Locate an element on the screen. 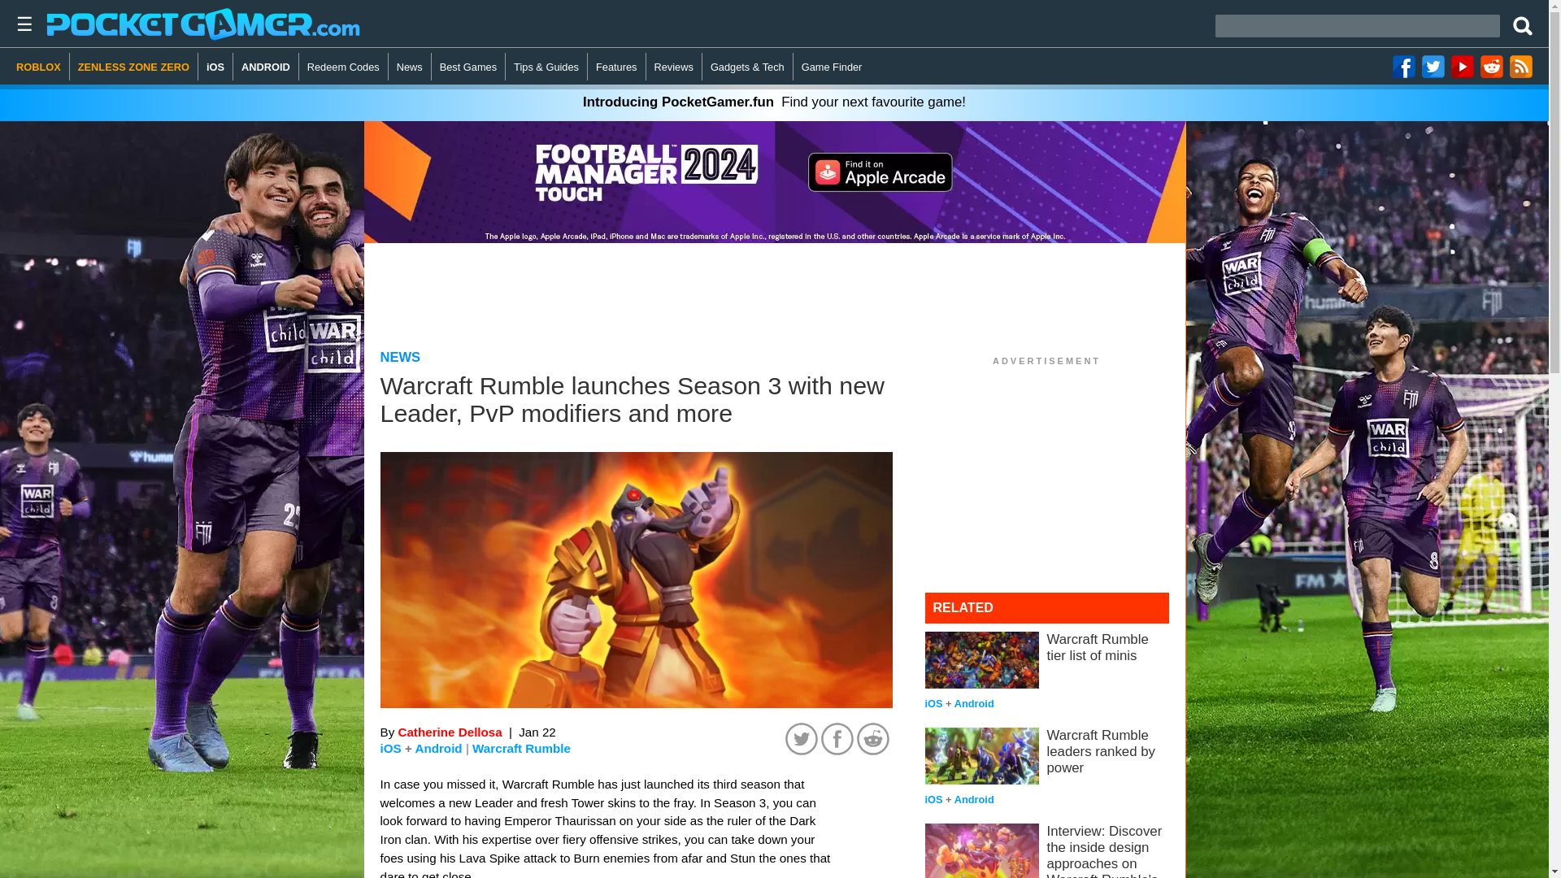  Catherine Dellosa is located at coordinates (449, 732).